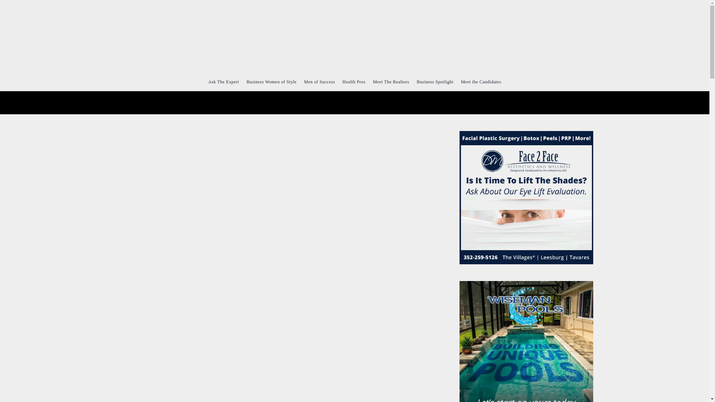 This screenshot has width=715, height=402. What do you see at coordinates (481, 82) in the screenshot?
I see `Meet the Candidates` at bounding box center [481, 82].